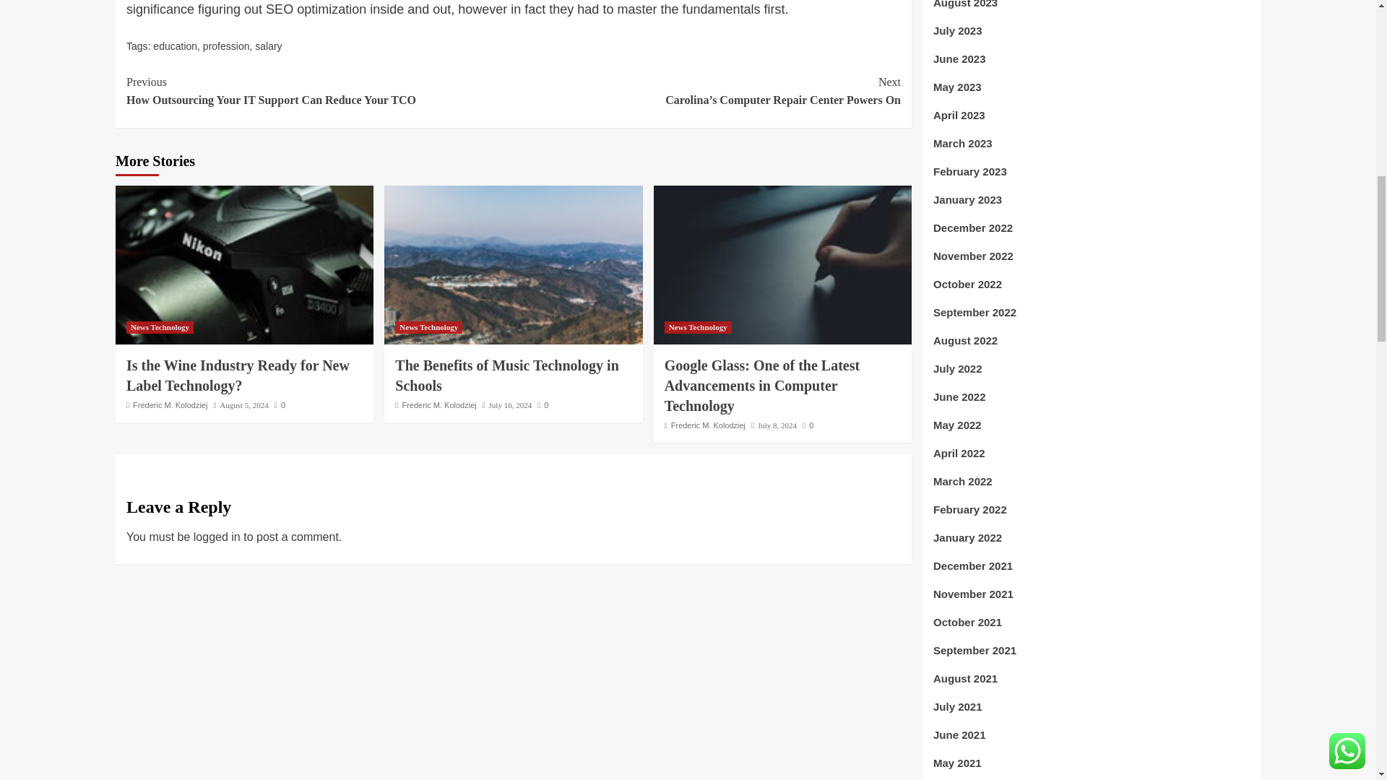 This screenshot has width=1387, height=780. Describe the element at coordinates (438, 405) in the screenshot. I see `Frederic M. Kolodziej` at that location.